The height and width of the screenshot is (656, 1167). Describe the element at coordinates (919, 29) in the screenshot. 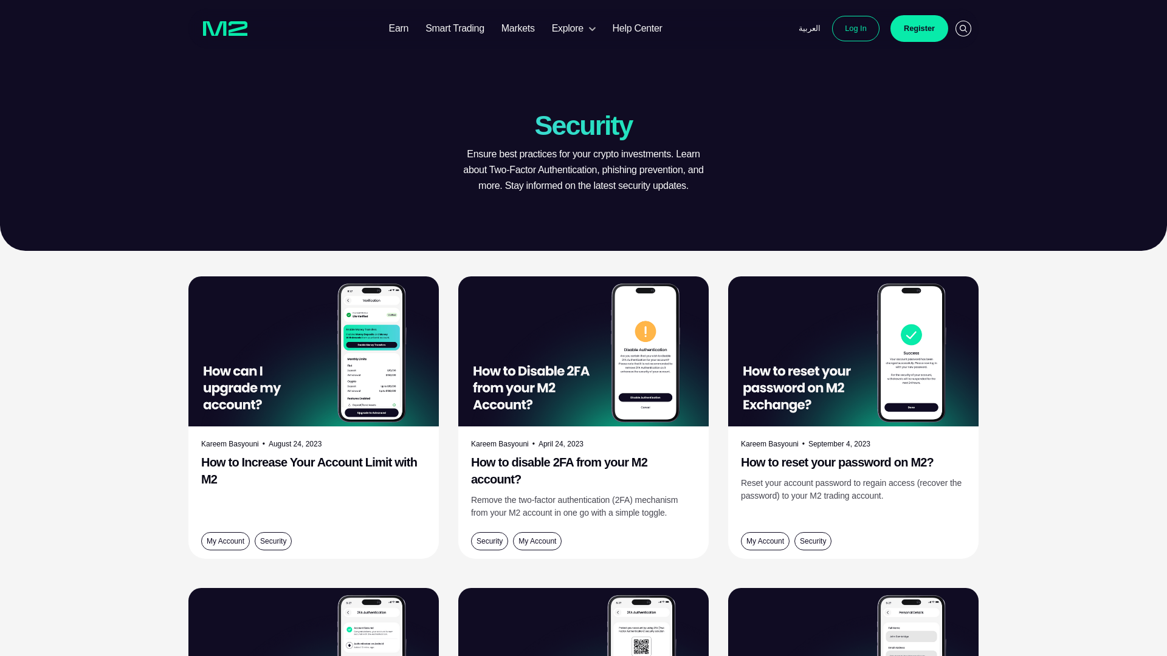

I see `Register` at that location.